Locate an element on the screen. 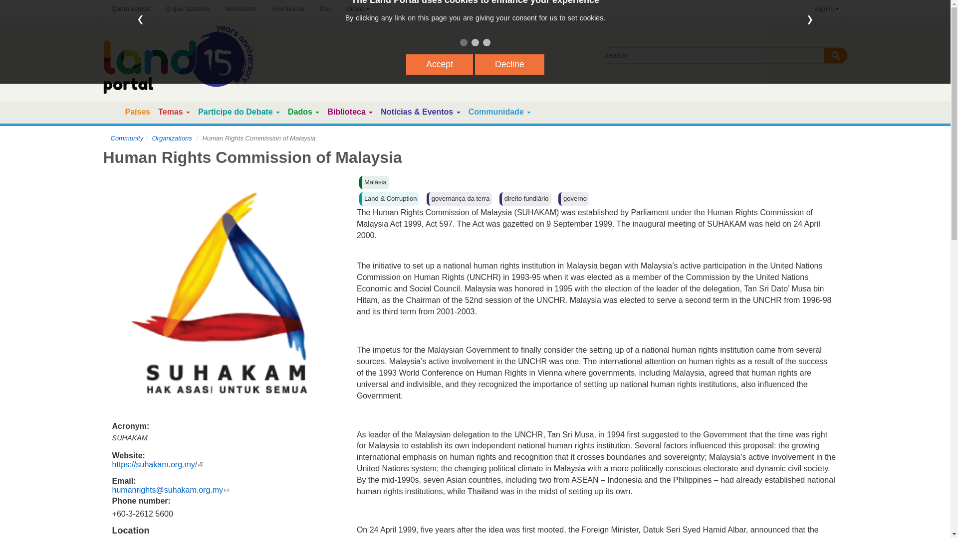 Image resolution: width=958 pixels, height=538 pixels. Search is located at coordinates (835, 56).